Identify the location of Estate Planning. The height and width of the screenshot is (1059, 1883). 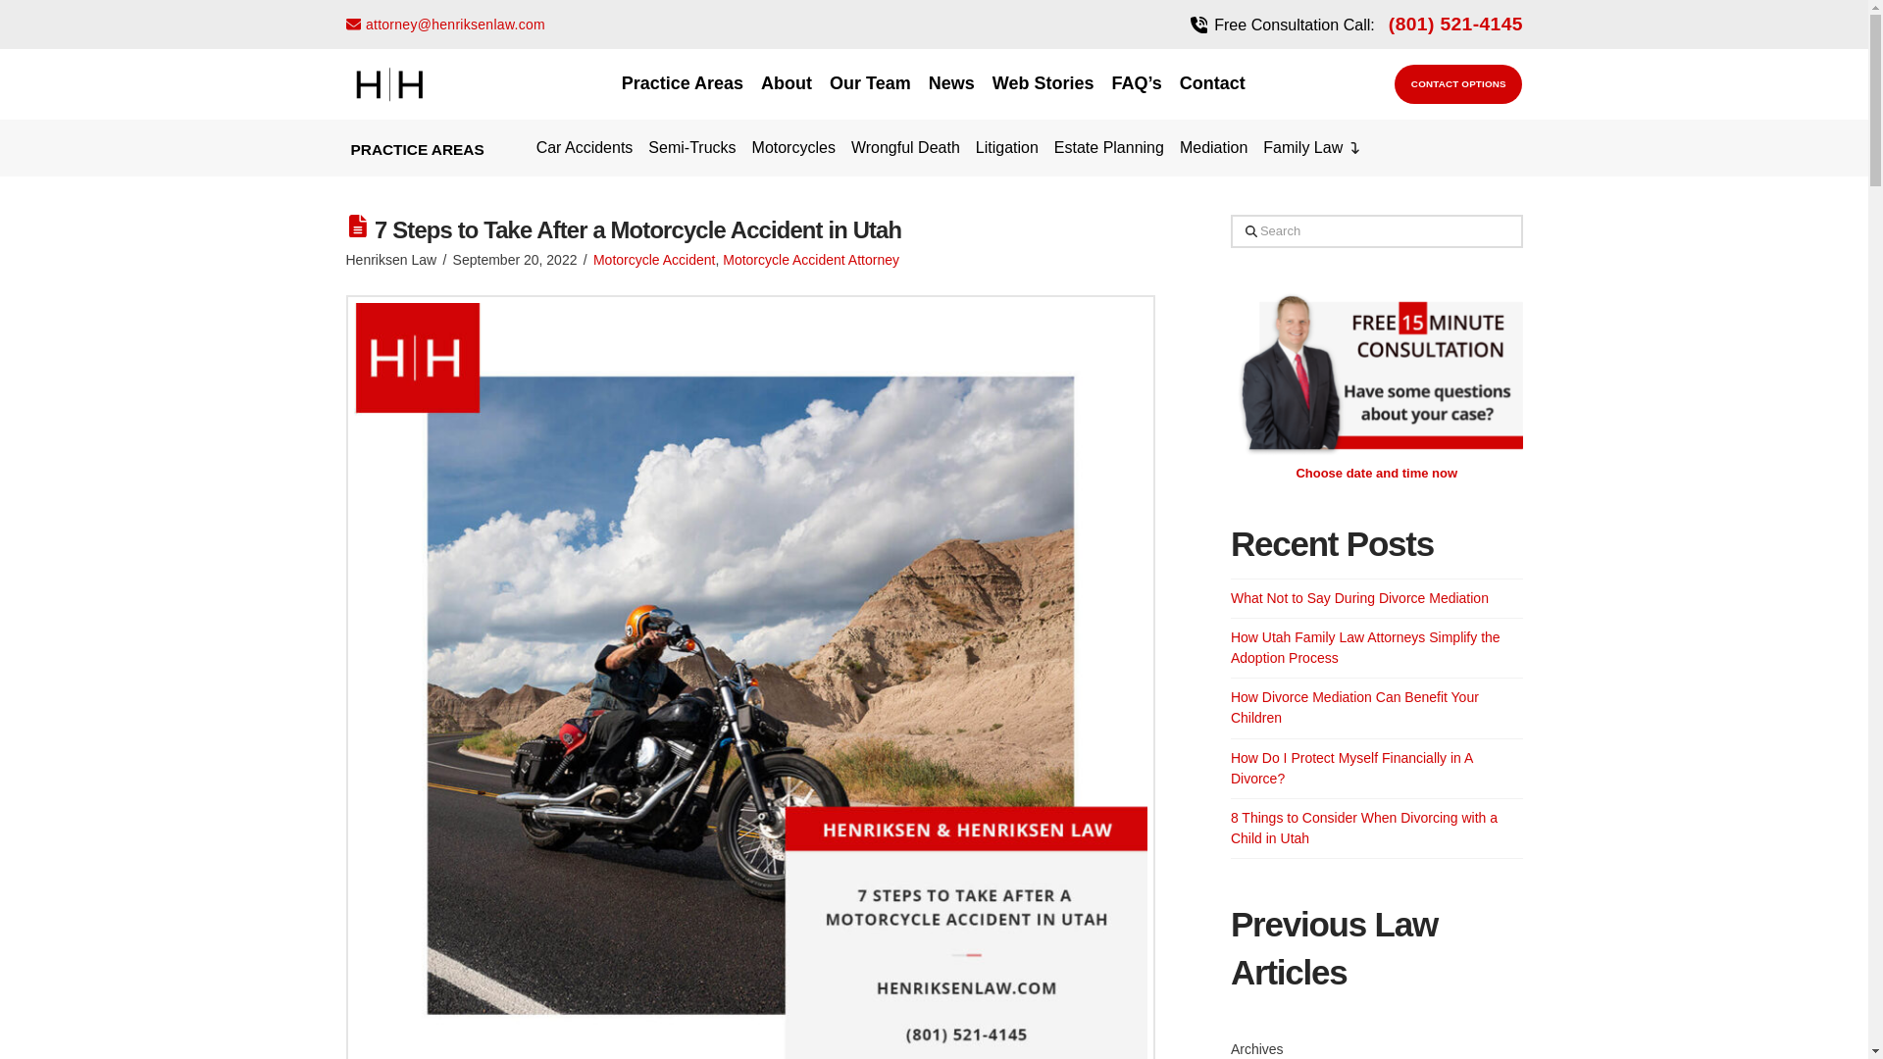
(1108, 149).